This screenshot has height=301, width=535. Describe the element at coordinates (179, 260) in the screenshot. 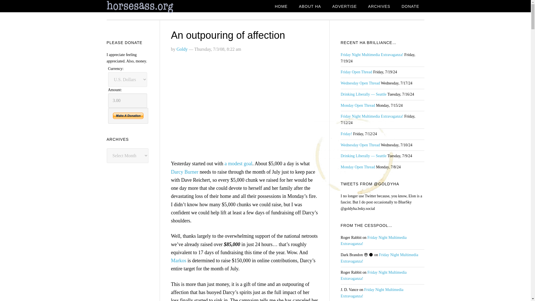

I see `Markos` at that location.